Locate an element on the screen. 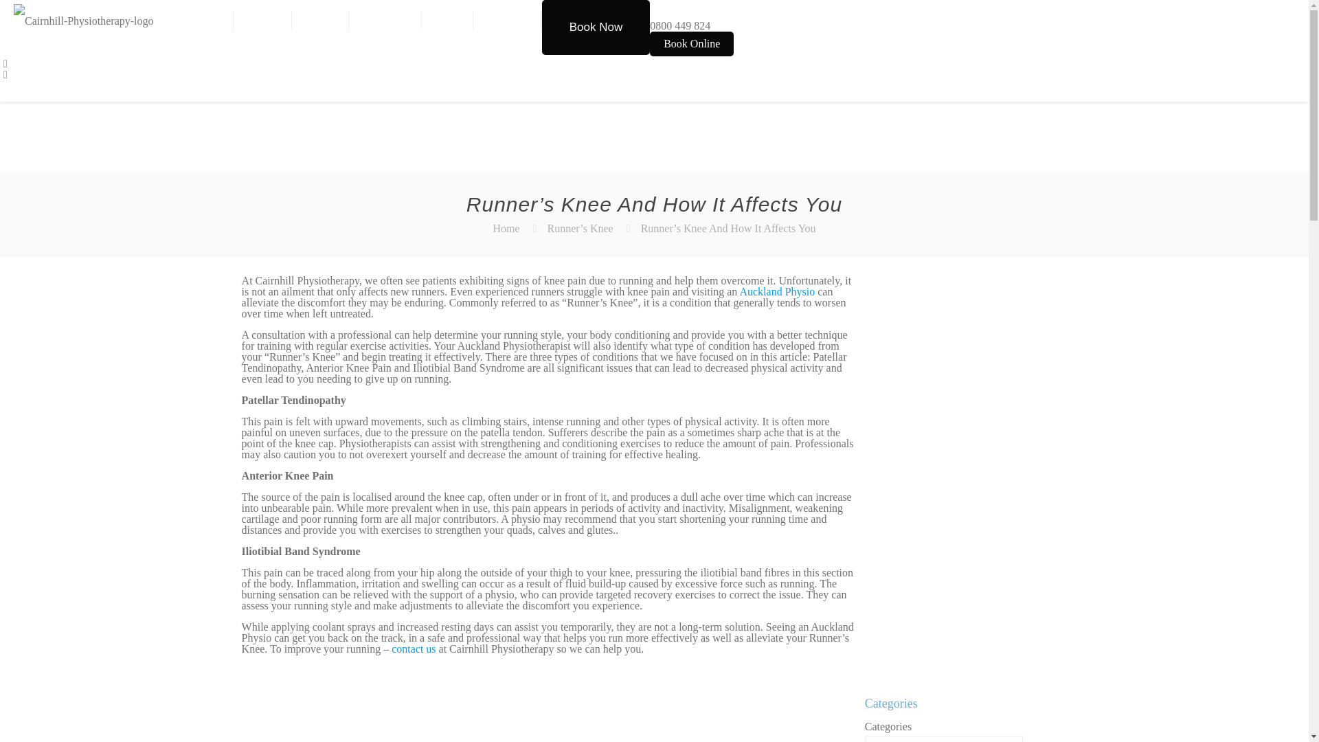  Cairnhill Physiotherapy is located at coordinates (84, 21).